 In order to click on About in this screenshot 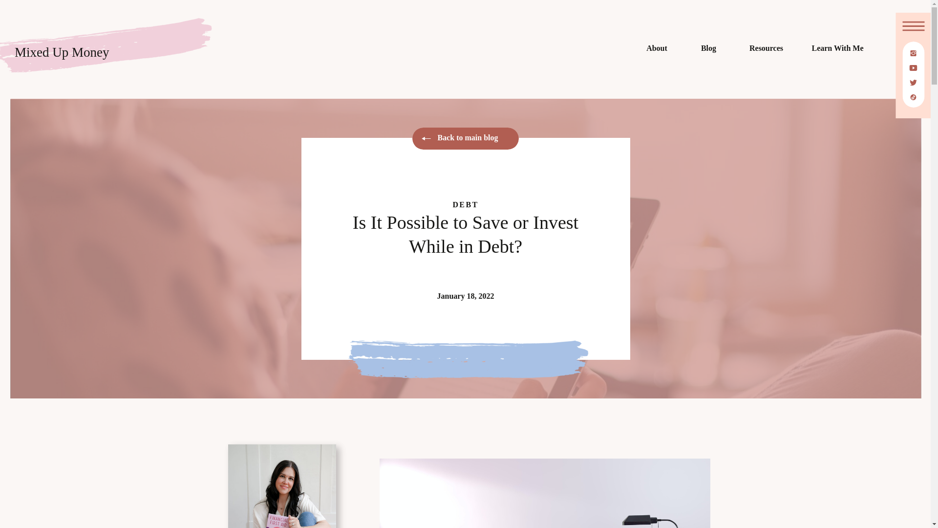, I will do `click(657, 49)`.